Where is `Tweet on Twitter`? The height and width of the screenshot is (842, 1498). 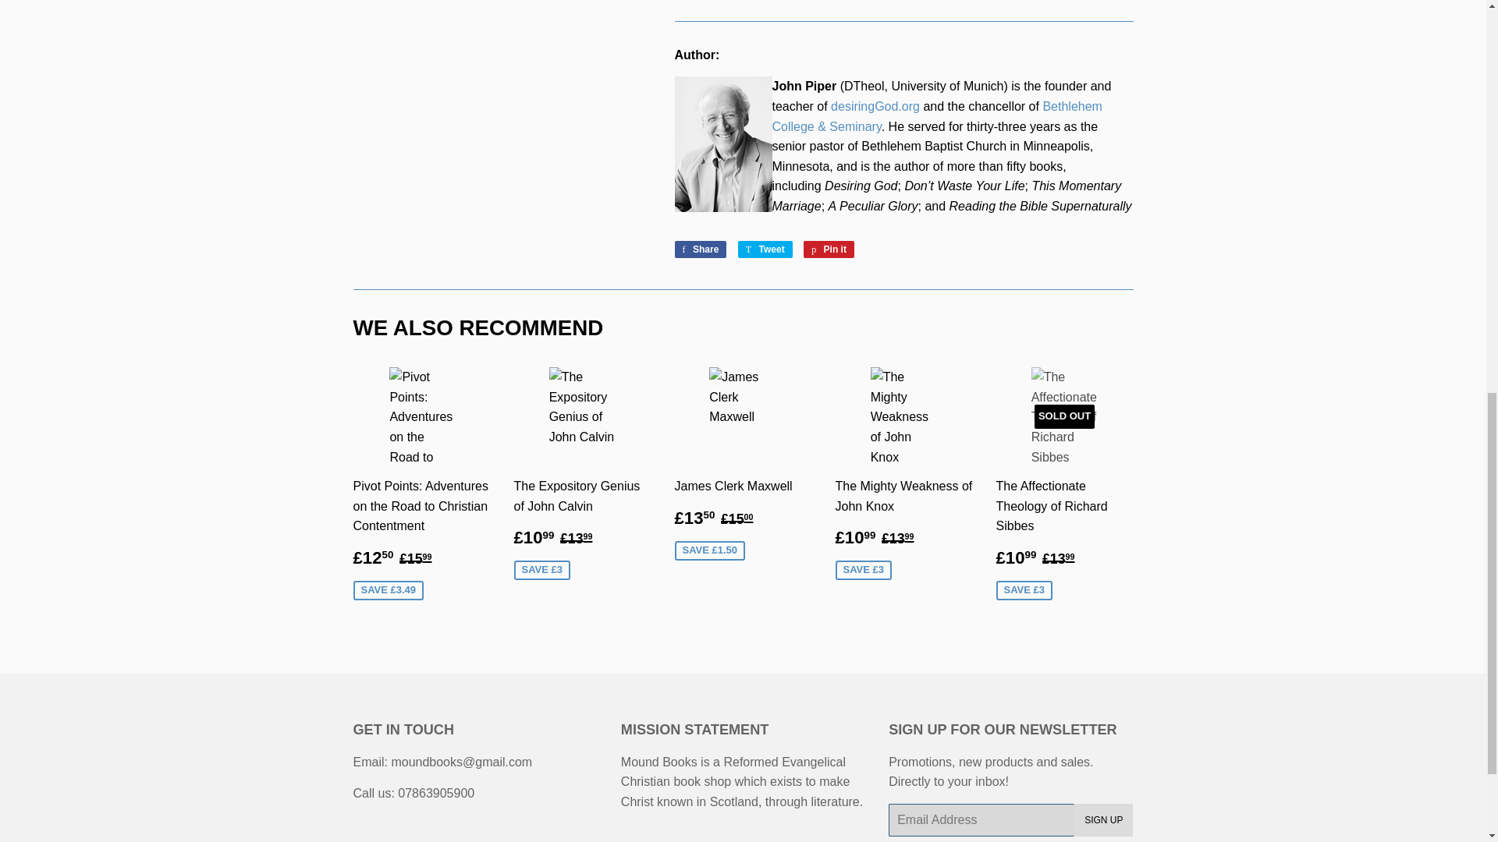 Tweet on Twitter is located at coordinates (765, 249).